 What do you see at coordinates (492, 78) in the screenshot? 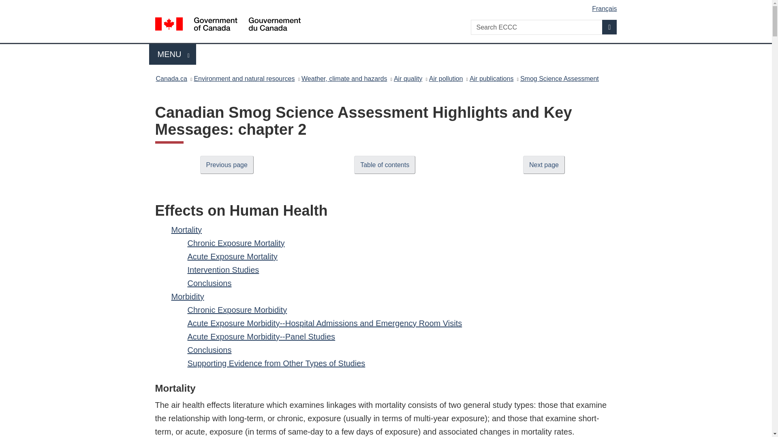
I see `Air publications` at bounding box center [492, 78].